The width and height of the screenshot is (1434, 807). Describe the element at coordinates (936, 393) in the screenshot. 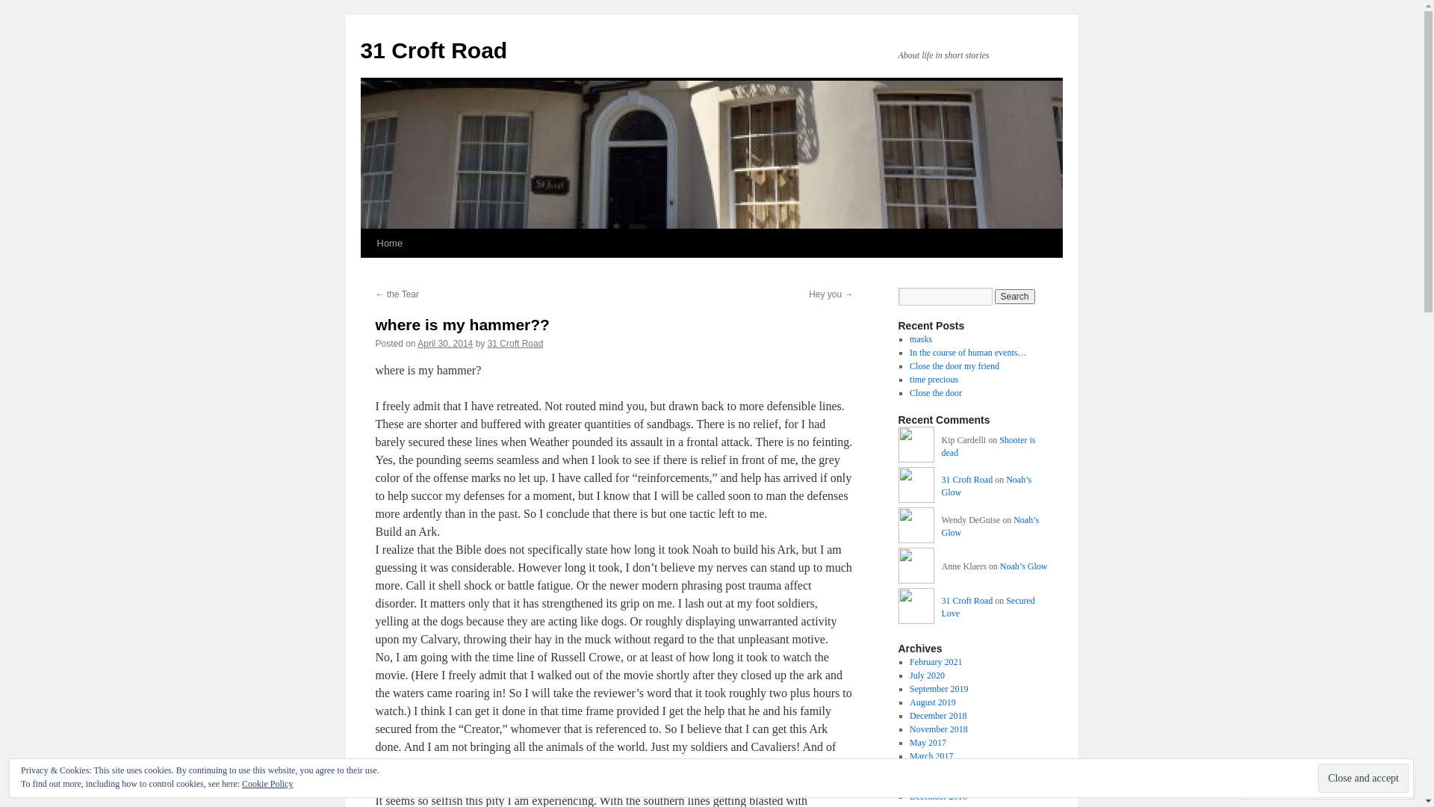

I see `Close the door` at that location.